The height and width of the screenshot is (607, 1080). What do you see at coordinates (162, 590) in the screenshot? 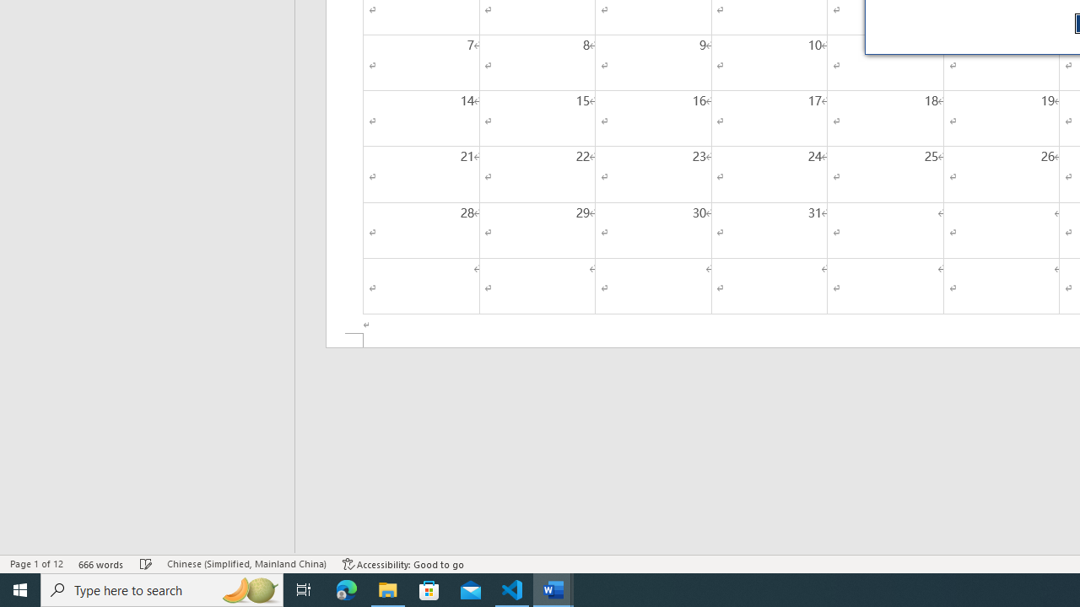
I see `Type here to search` at bounding box center [162, 590].